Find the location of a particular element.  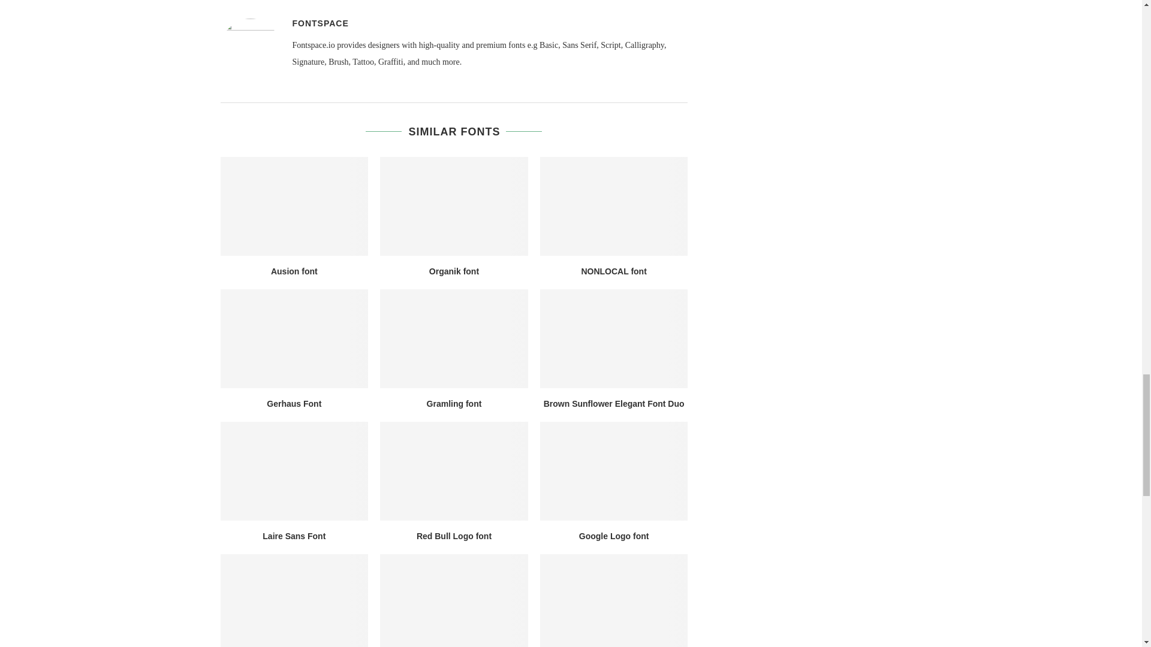

Brown Sunflower Elegant Font Duo is located at coordinates (614, 338).